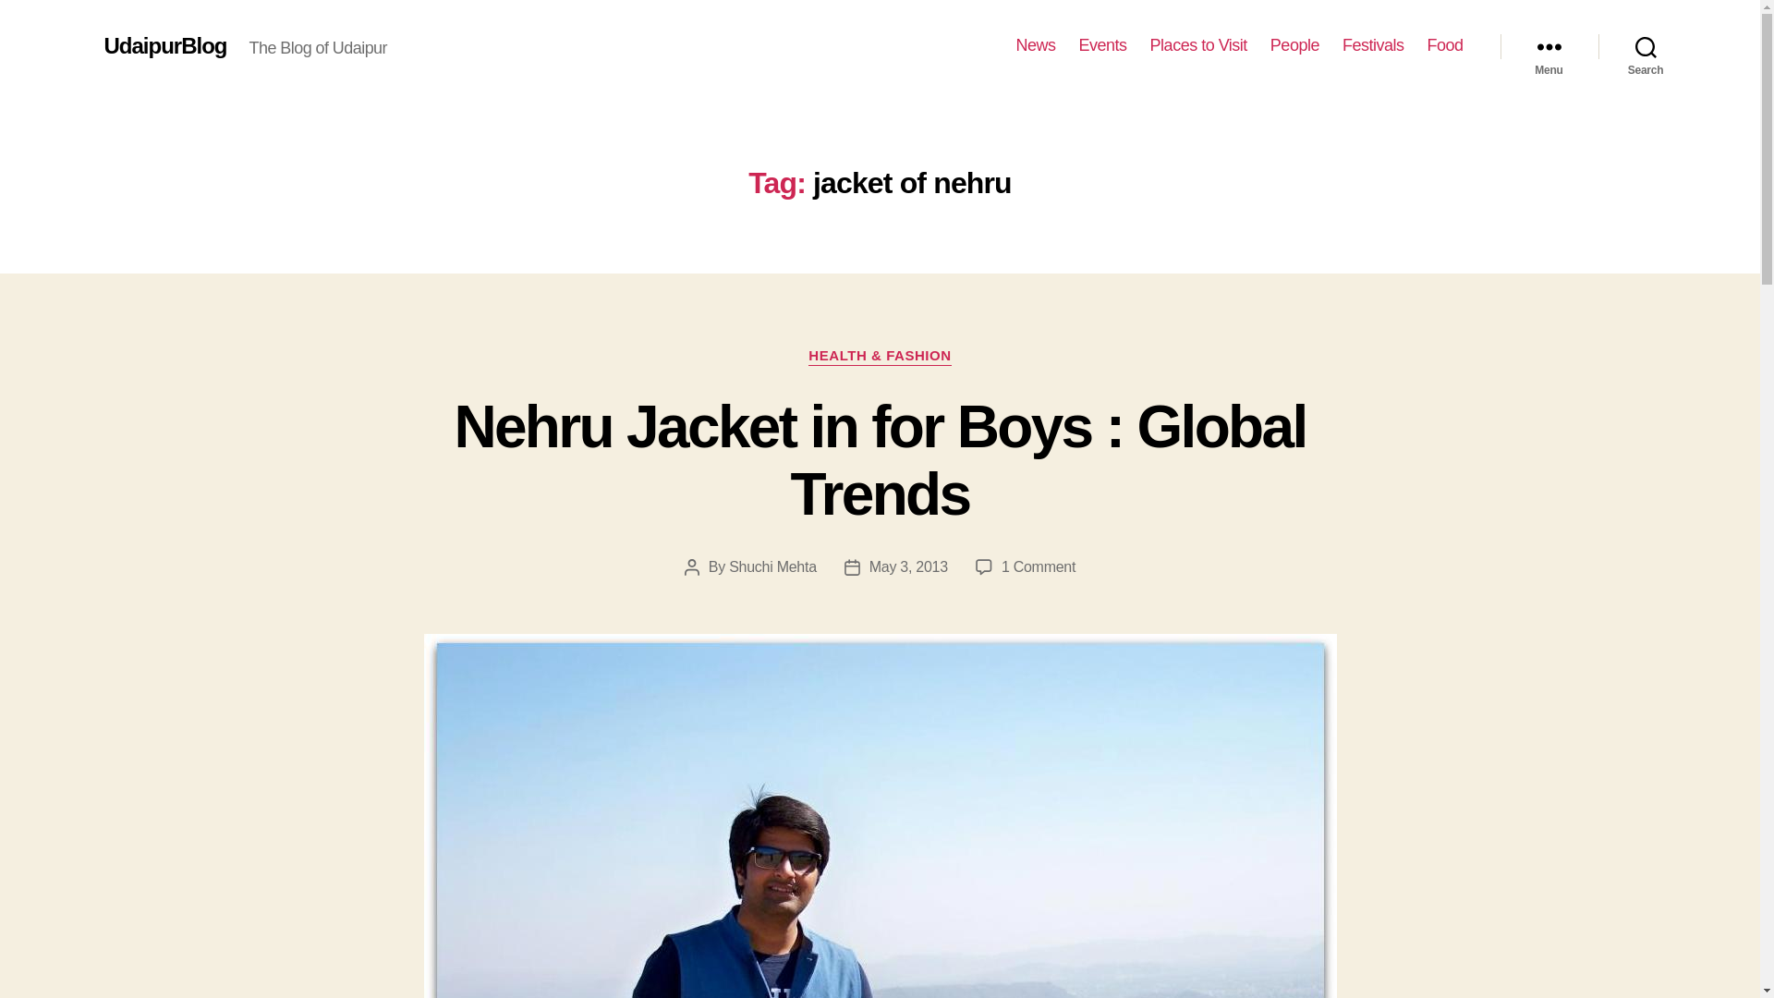 Image resolution: width=1774 pixels, height=998 pixels. What do you see at coordinates (907, 566) in the screenshot?
I see `News` at bounding box center [907, 566].